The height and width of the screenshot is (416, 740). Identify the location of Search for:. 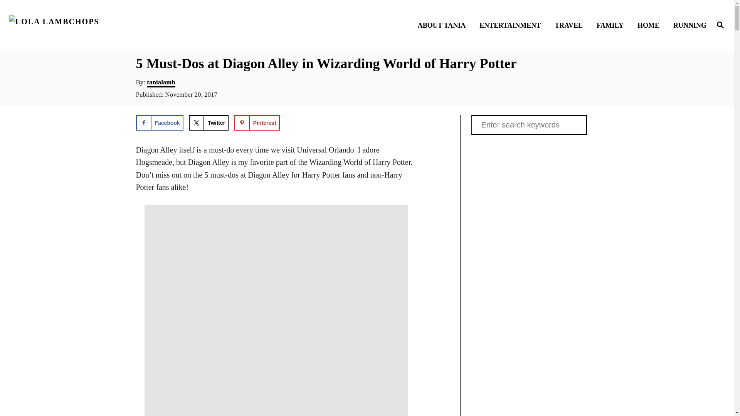
(529, 125).